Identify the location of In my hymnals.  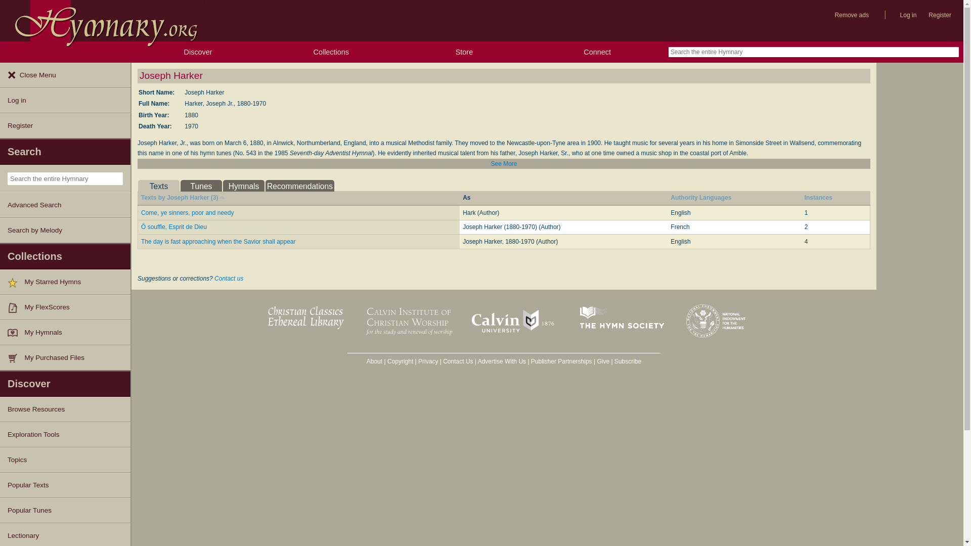
(16, 333).